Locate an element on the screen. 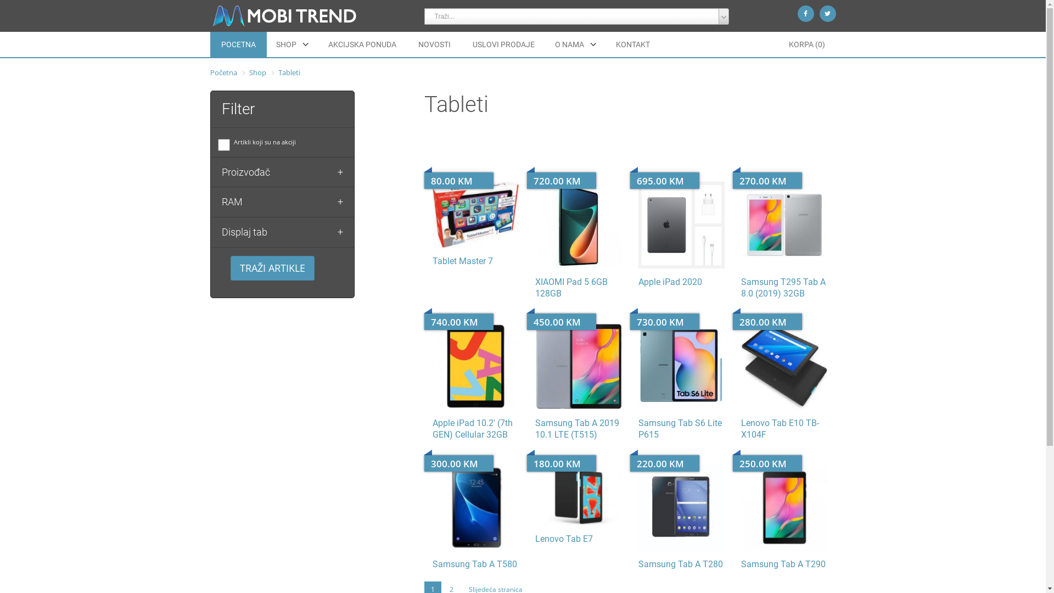 This screenshot has width=1054, height=593. Samsung Tab A T280 is located at coordinates (681, 508).